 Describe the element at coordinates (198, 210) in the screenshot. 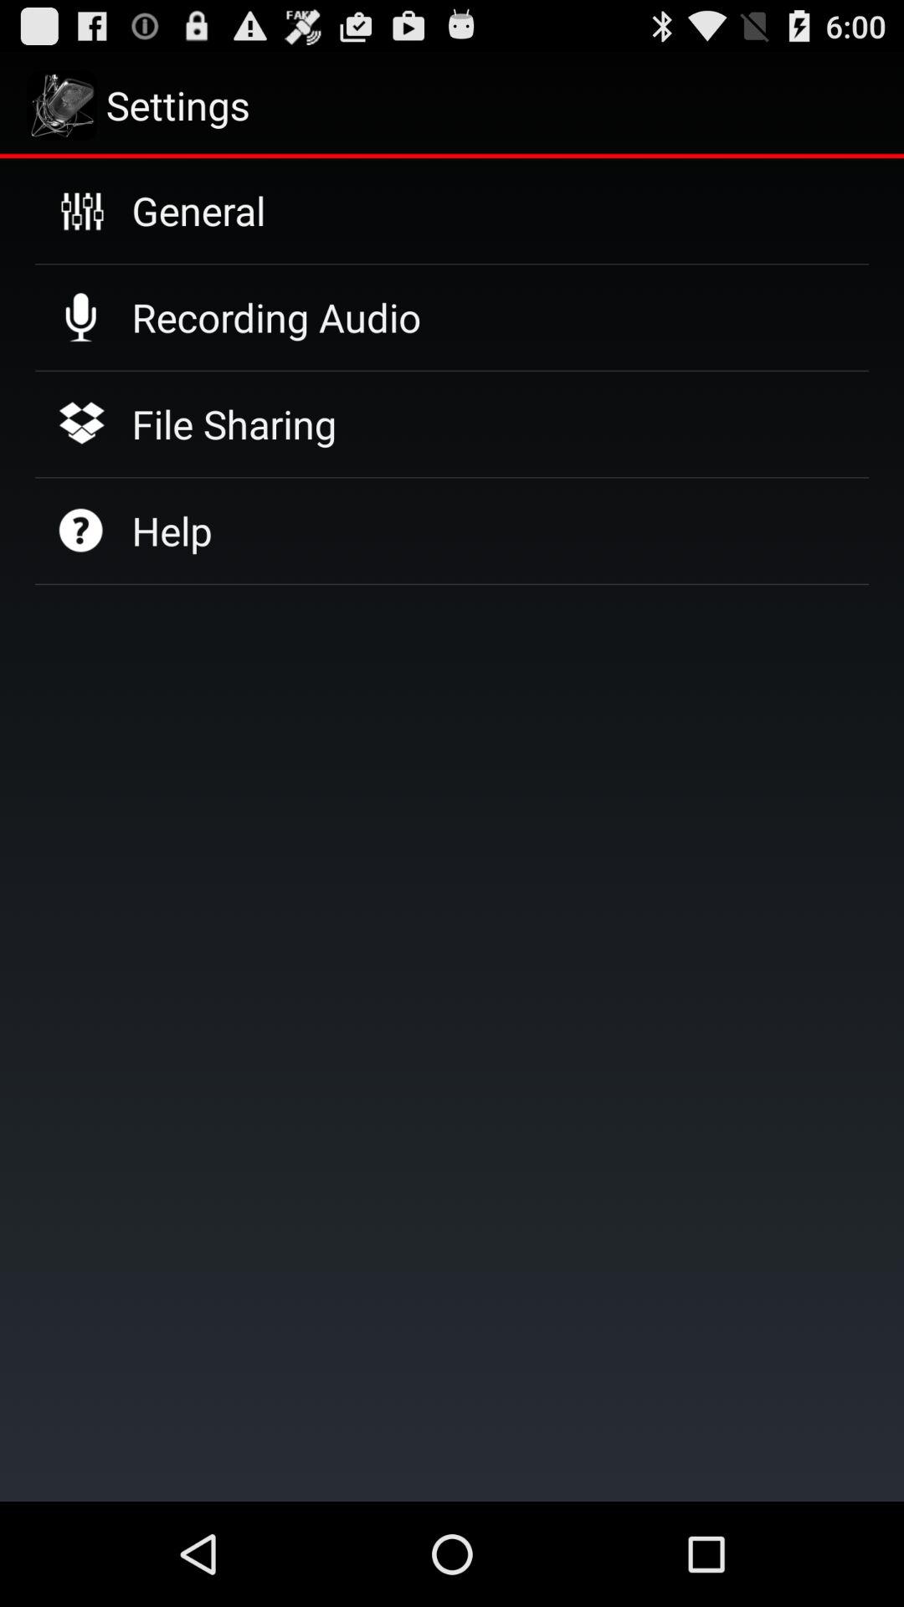

I see `press icon below the settings icon` at that location.